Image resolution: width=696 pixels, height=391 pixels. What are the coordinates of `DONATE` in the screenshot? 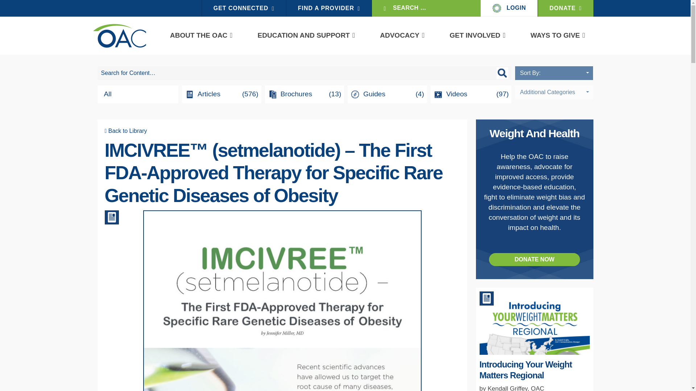 It's located at (565, 8).